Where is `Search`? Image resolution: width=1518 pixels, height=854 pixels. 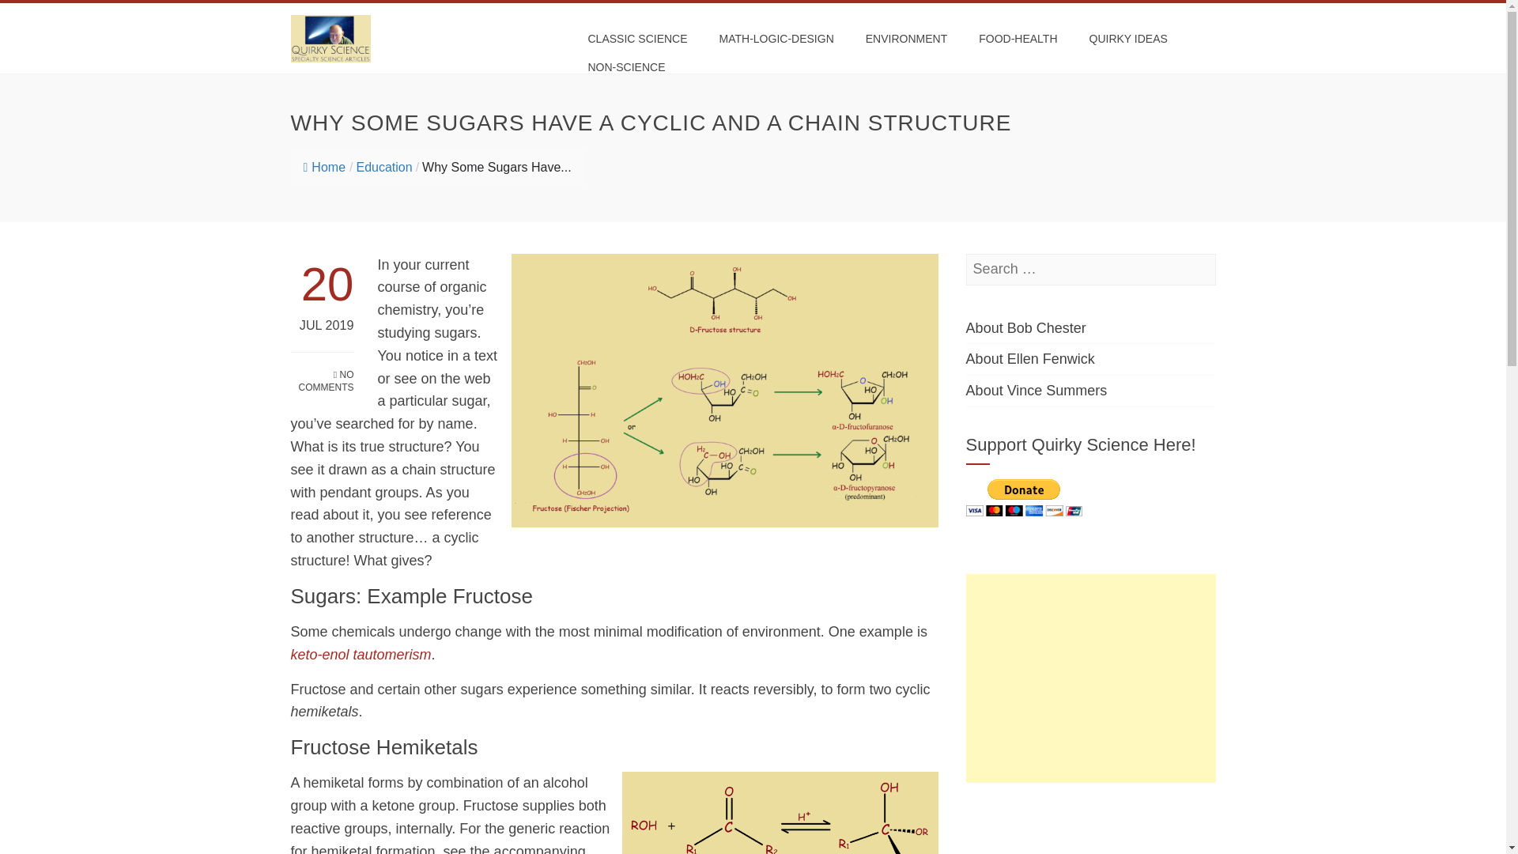 Search is located at coordinates (38, 16).